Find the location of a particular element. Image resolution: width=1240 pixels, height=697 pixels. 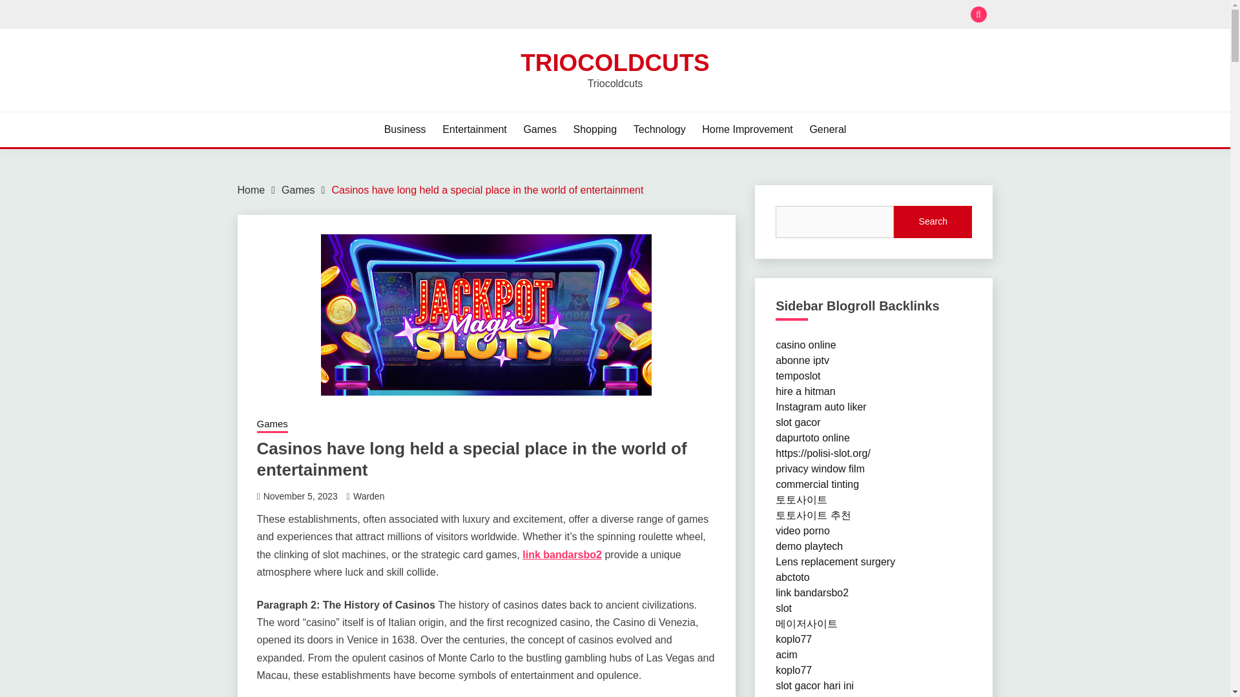

Entertainment is located at coordinates (475, 129).